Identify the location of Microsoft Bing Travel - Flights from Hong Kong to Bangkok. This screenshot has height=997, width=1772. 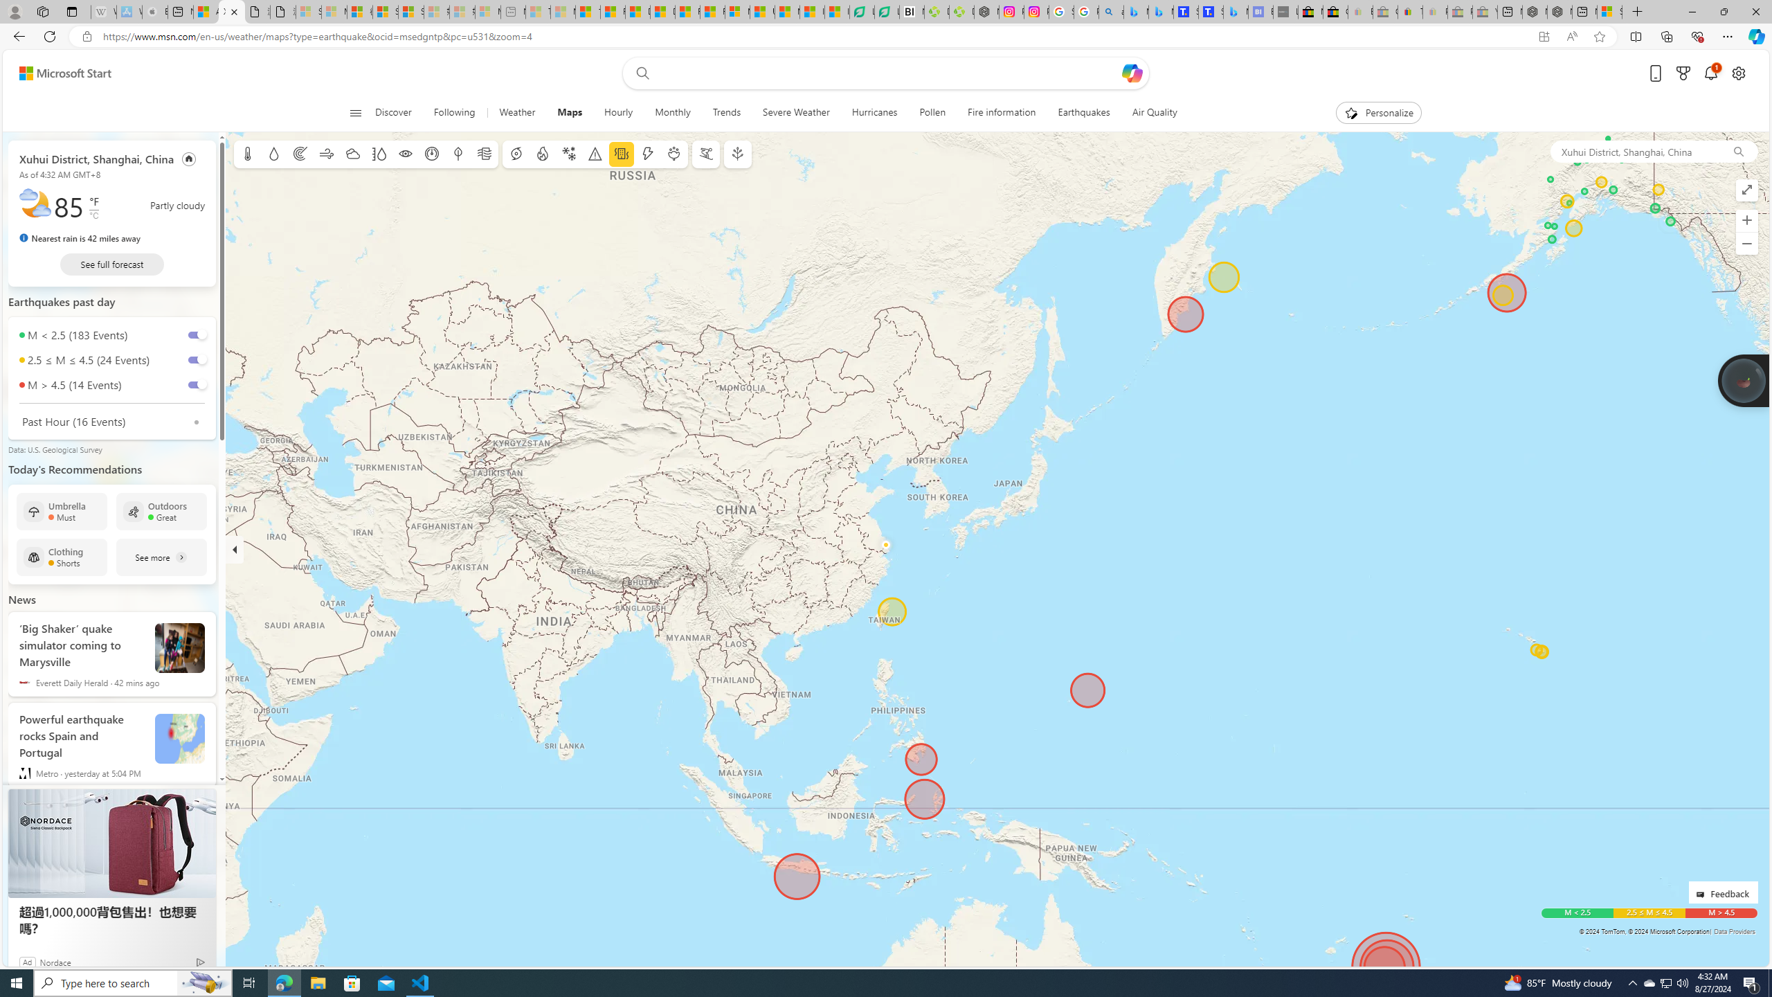
(1137, 12).